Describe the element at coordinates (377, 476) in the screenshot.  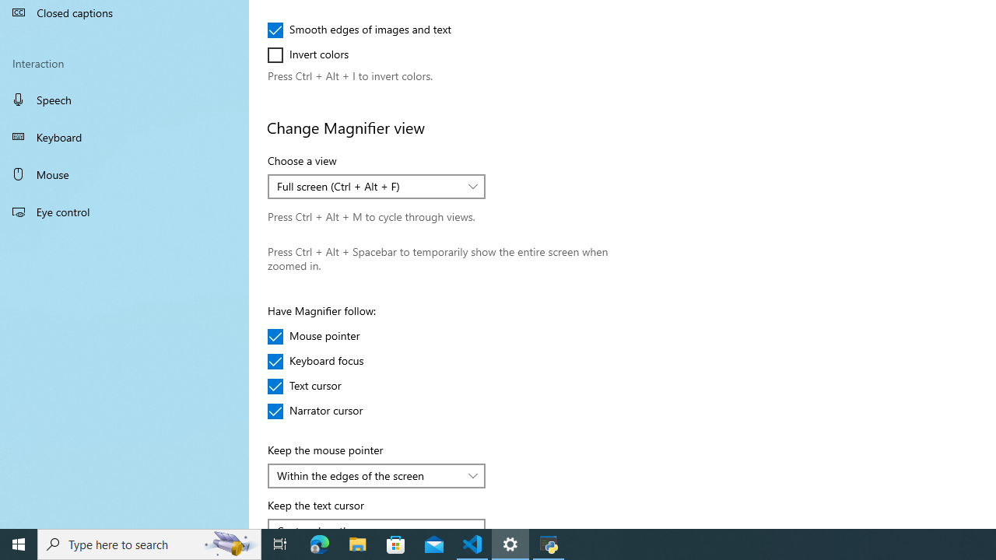
I see `Keep the mouse pointer` at that location.